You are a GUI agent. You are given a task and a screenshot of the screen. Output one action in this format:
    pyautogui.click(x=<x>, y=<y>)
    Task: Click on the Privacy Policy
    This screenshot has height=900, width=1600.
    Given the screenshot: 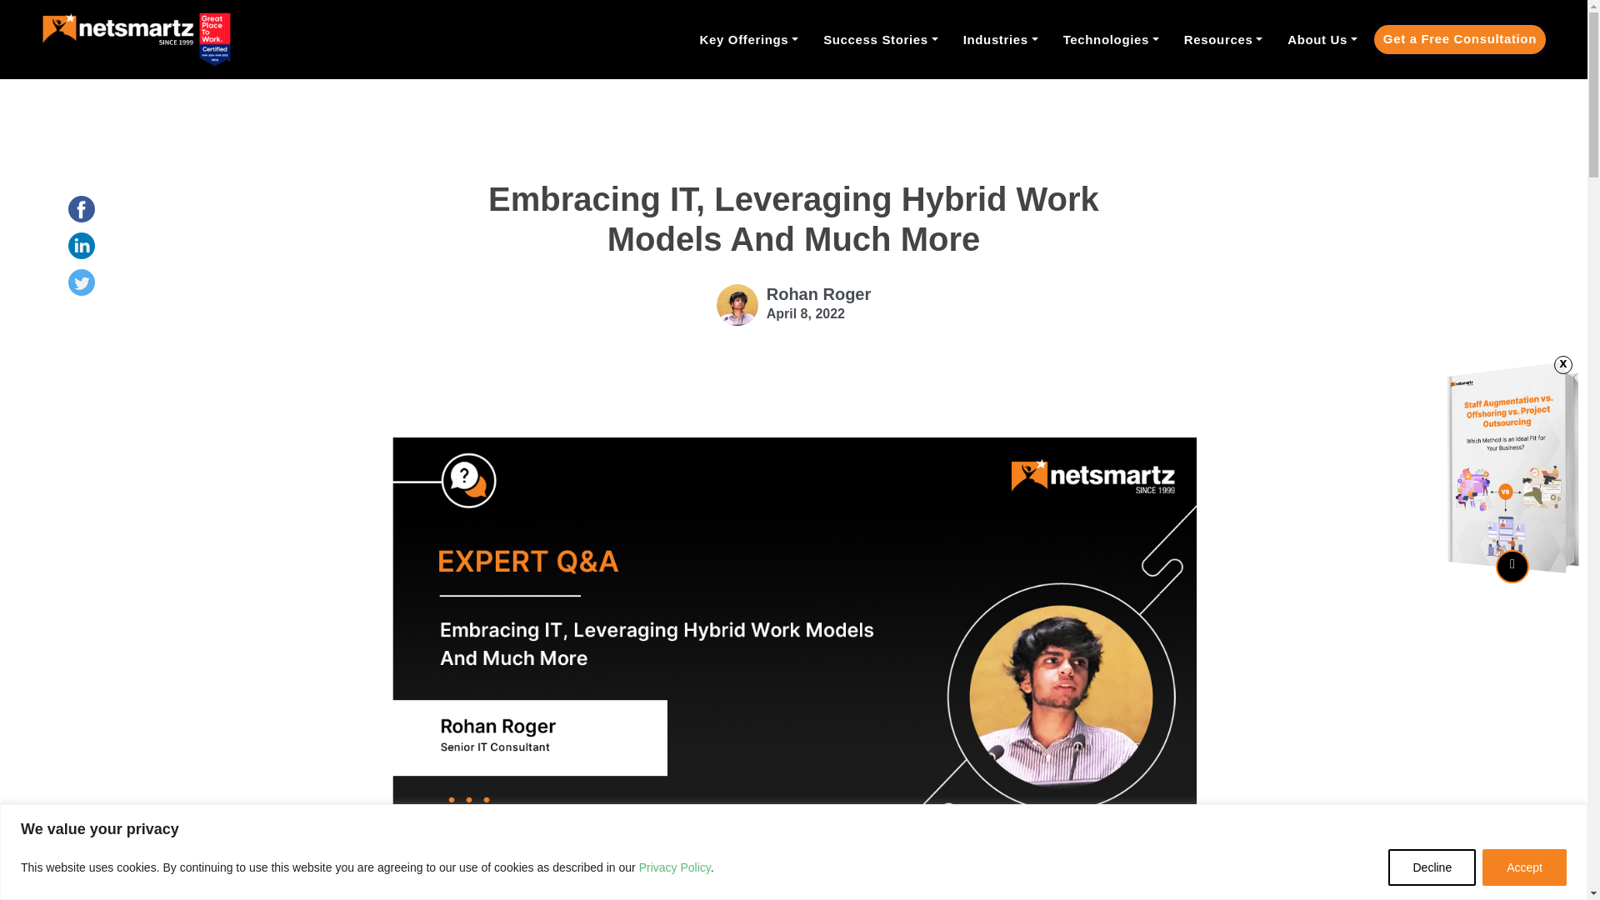 What is the action you would take?
    pyautogui.click(x=674, y=867)
    